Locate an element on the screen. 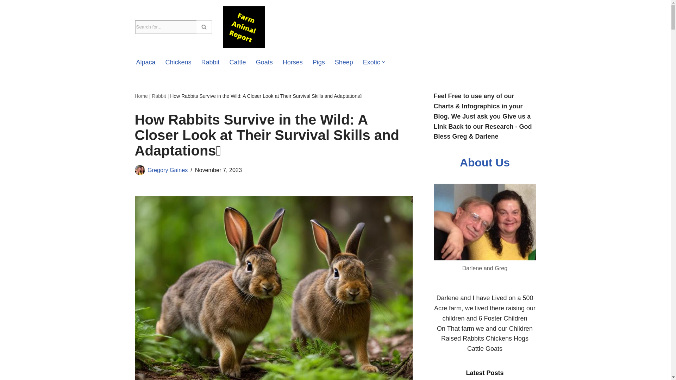  Pigs is located at coordinates (319, 62).